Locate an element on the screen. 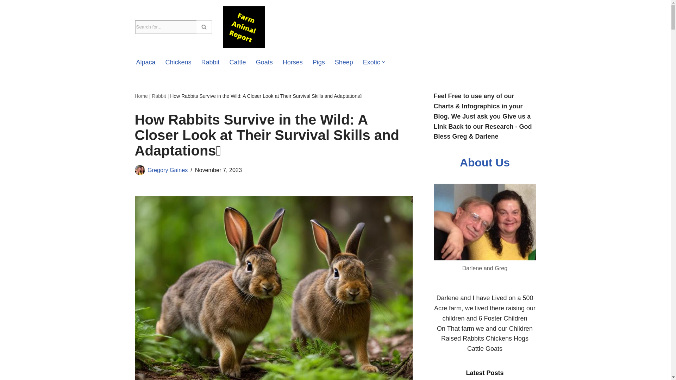  Pigs is located at coordinates (319, 62).